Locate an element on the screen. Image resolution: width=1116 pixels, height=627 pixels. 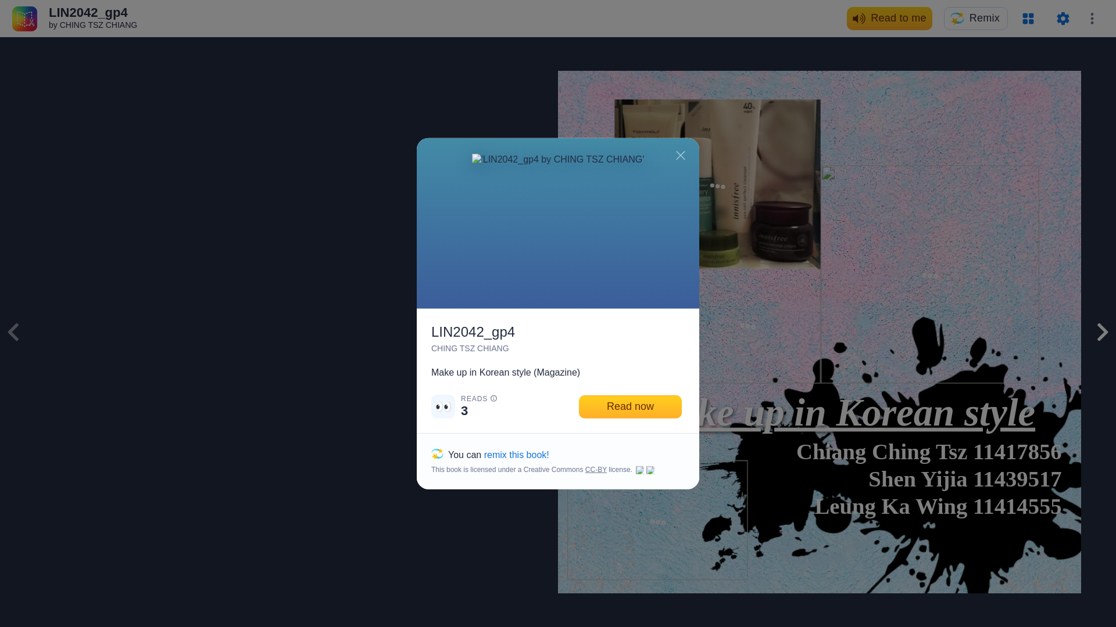
Read now is located at coordinates (630, 406).